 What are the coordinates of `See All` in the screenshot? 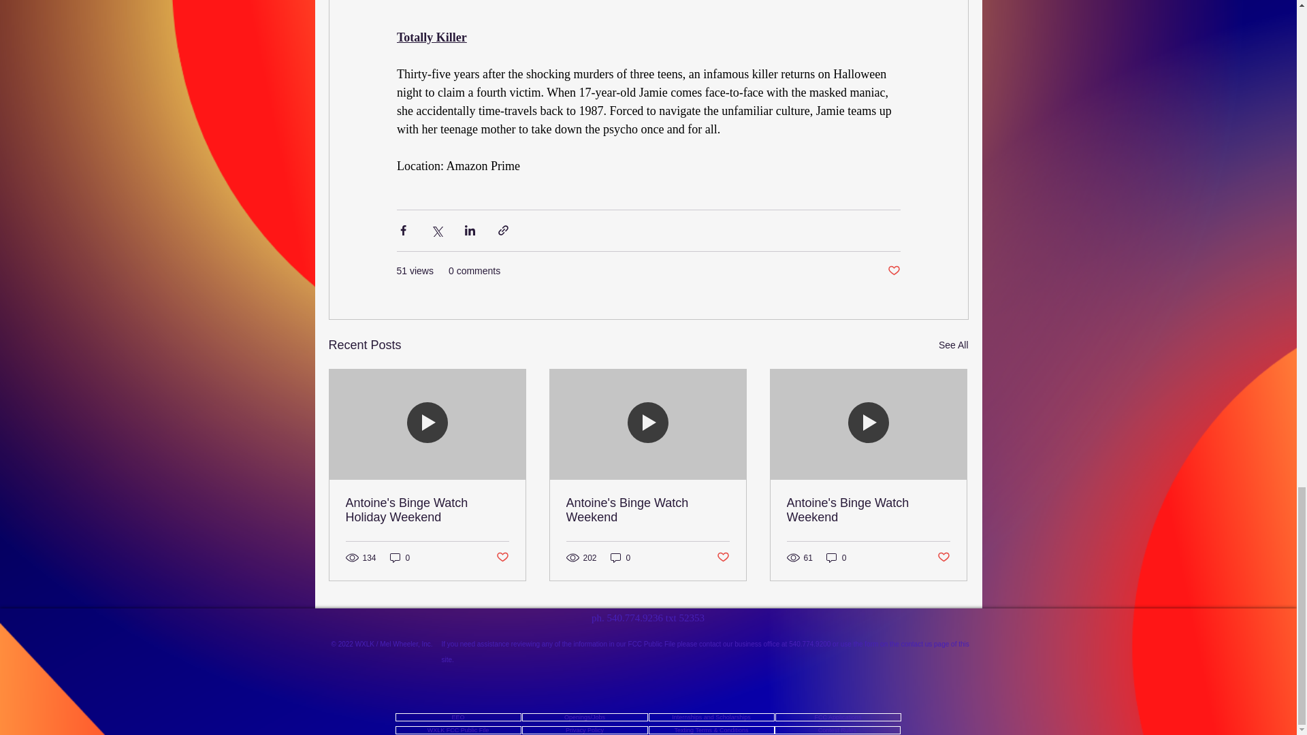 It's located at (953, 344).